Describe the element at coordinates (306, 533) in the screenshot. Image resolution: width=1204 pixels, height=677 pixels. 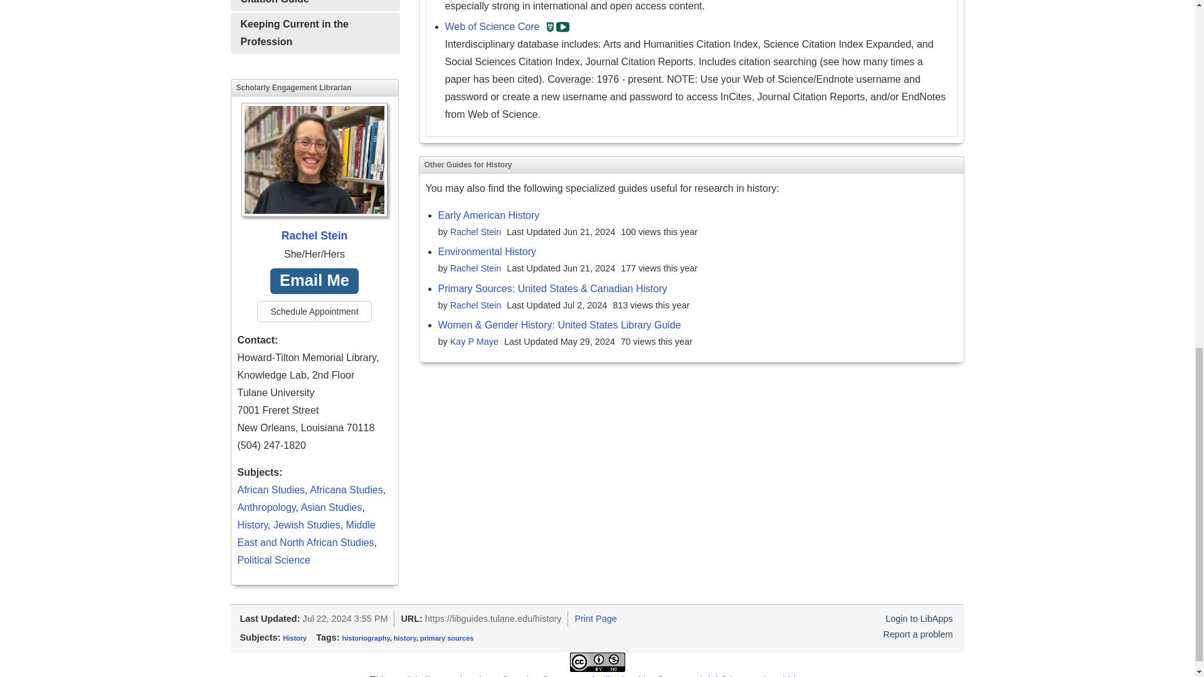
I see `Middle East and North African Studies` at that location.